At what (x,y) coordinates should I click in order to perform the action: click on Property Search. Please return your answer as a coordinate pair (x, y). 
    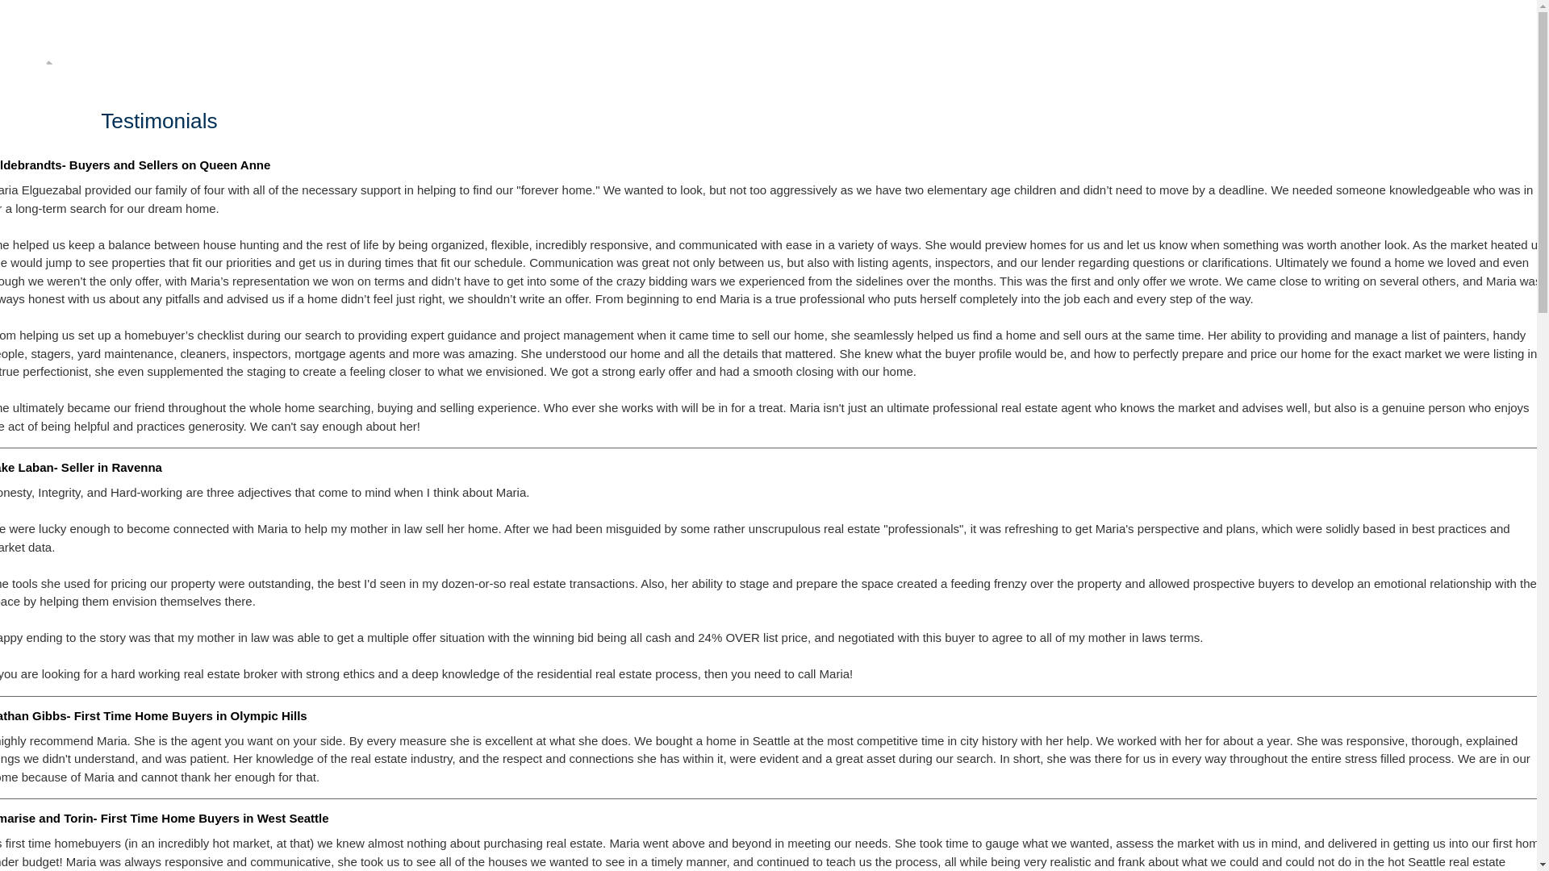
    Looking at the image, I should click on (315, 114).